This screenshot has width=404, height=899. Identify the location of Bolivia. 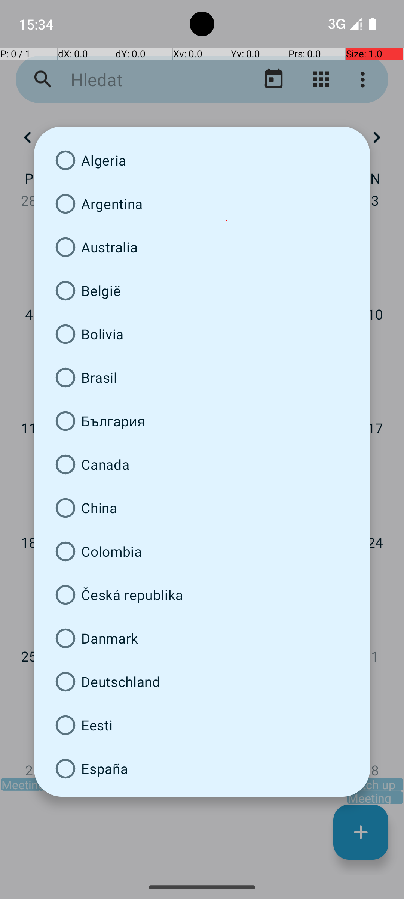
(202, 334).